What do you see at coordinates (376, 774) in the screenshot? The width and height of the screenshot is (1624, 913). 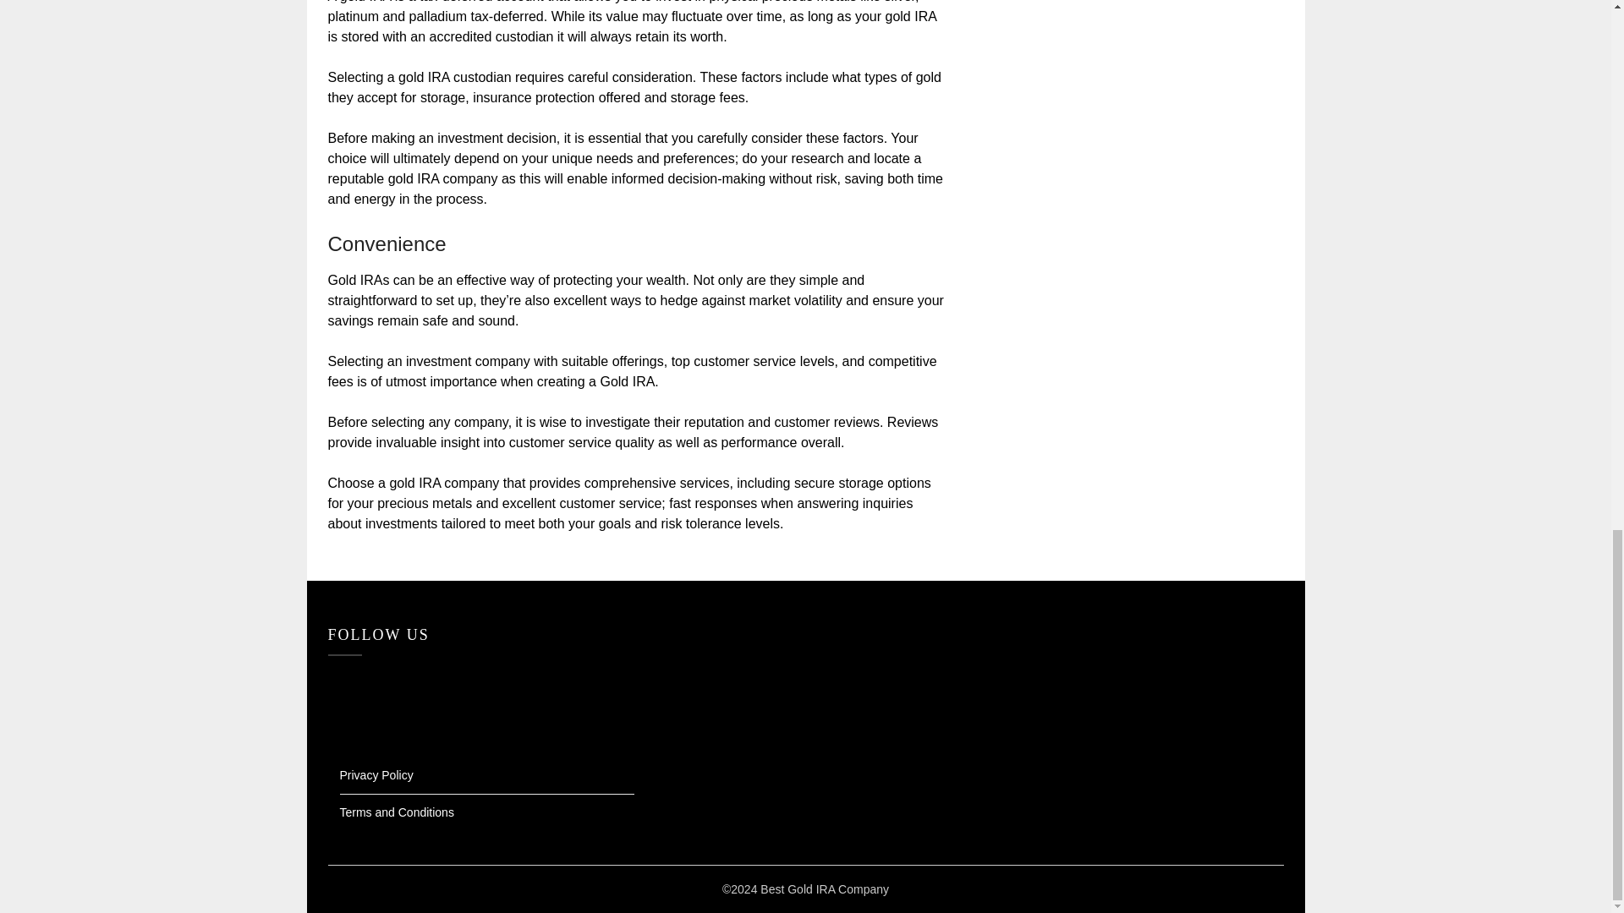 I see `Privacy Policy` at bounding box center [376, 774].